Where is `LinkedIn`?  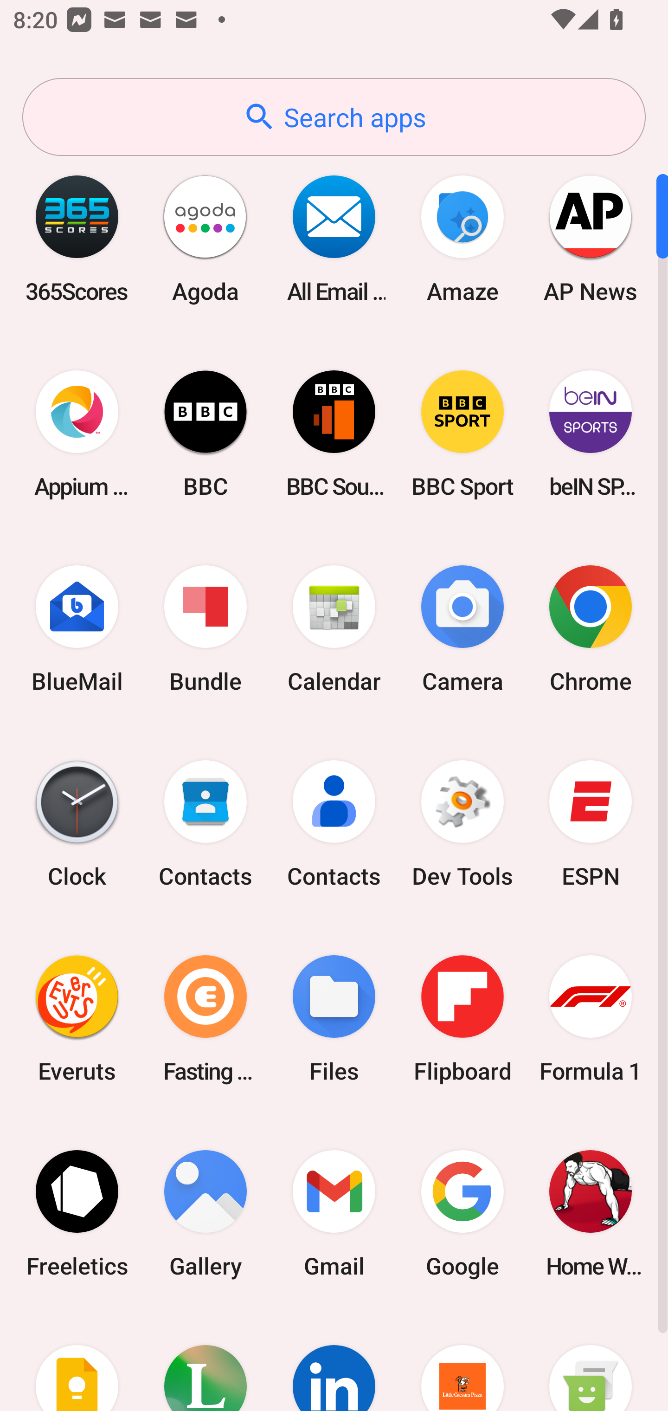
LinkedIn is located at coordinates (334, 1361).